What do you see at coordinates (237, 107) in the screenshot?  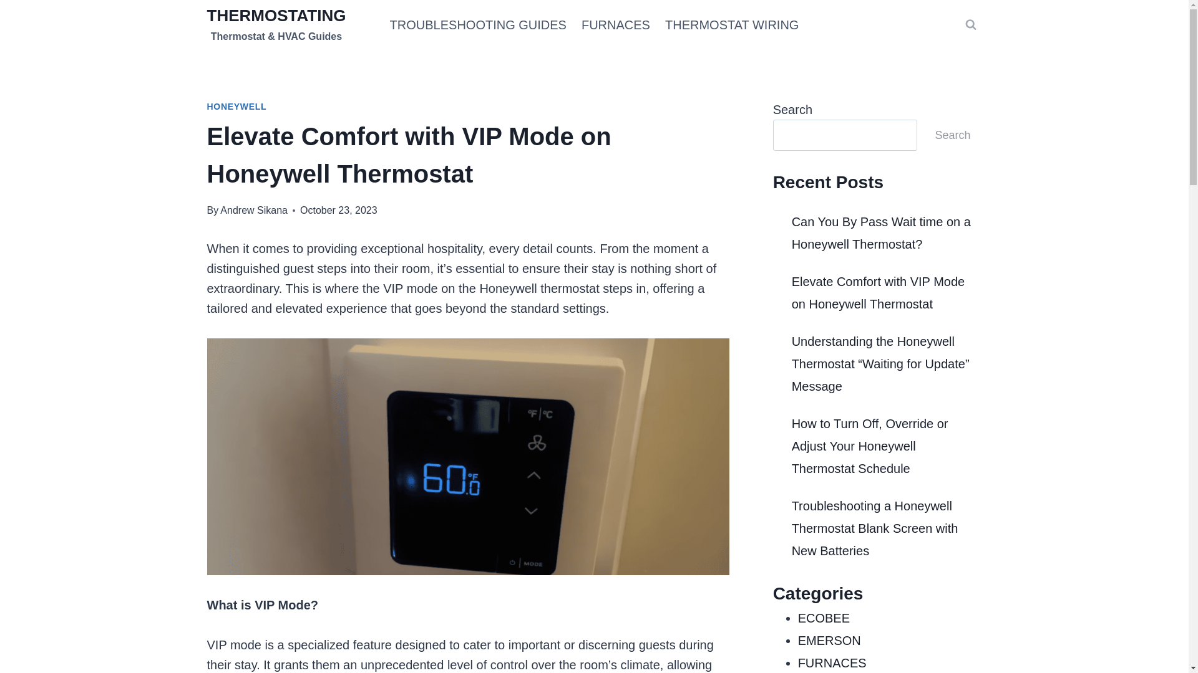 I see `HONEYWELL` at bounding box center [237, 107].